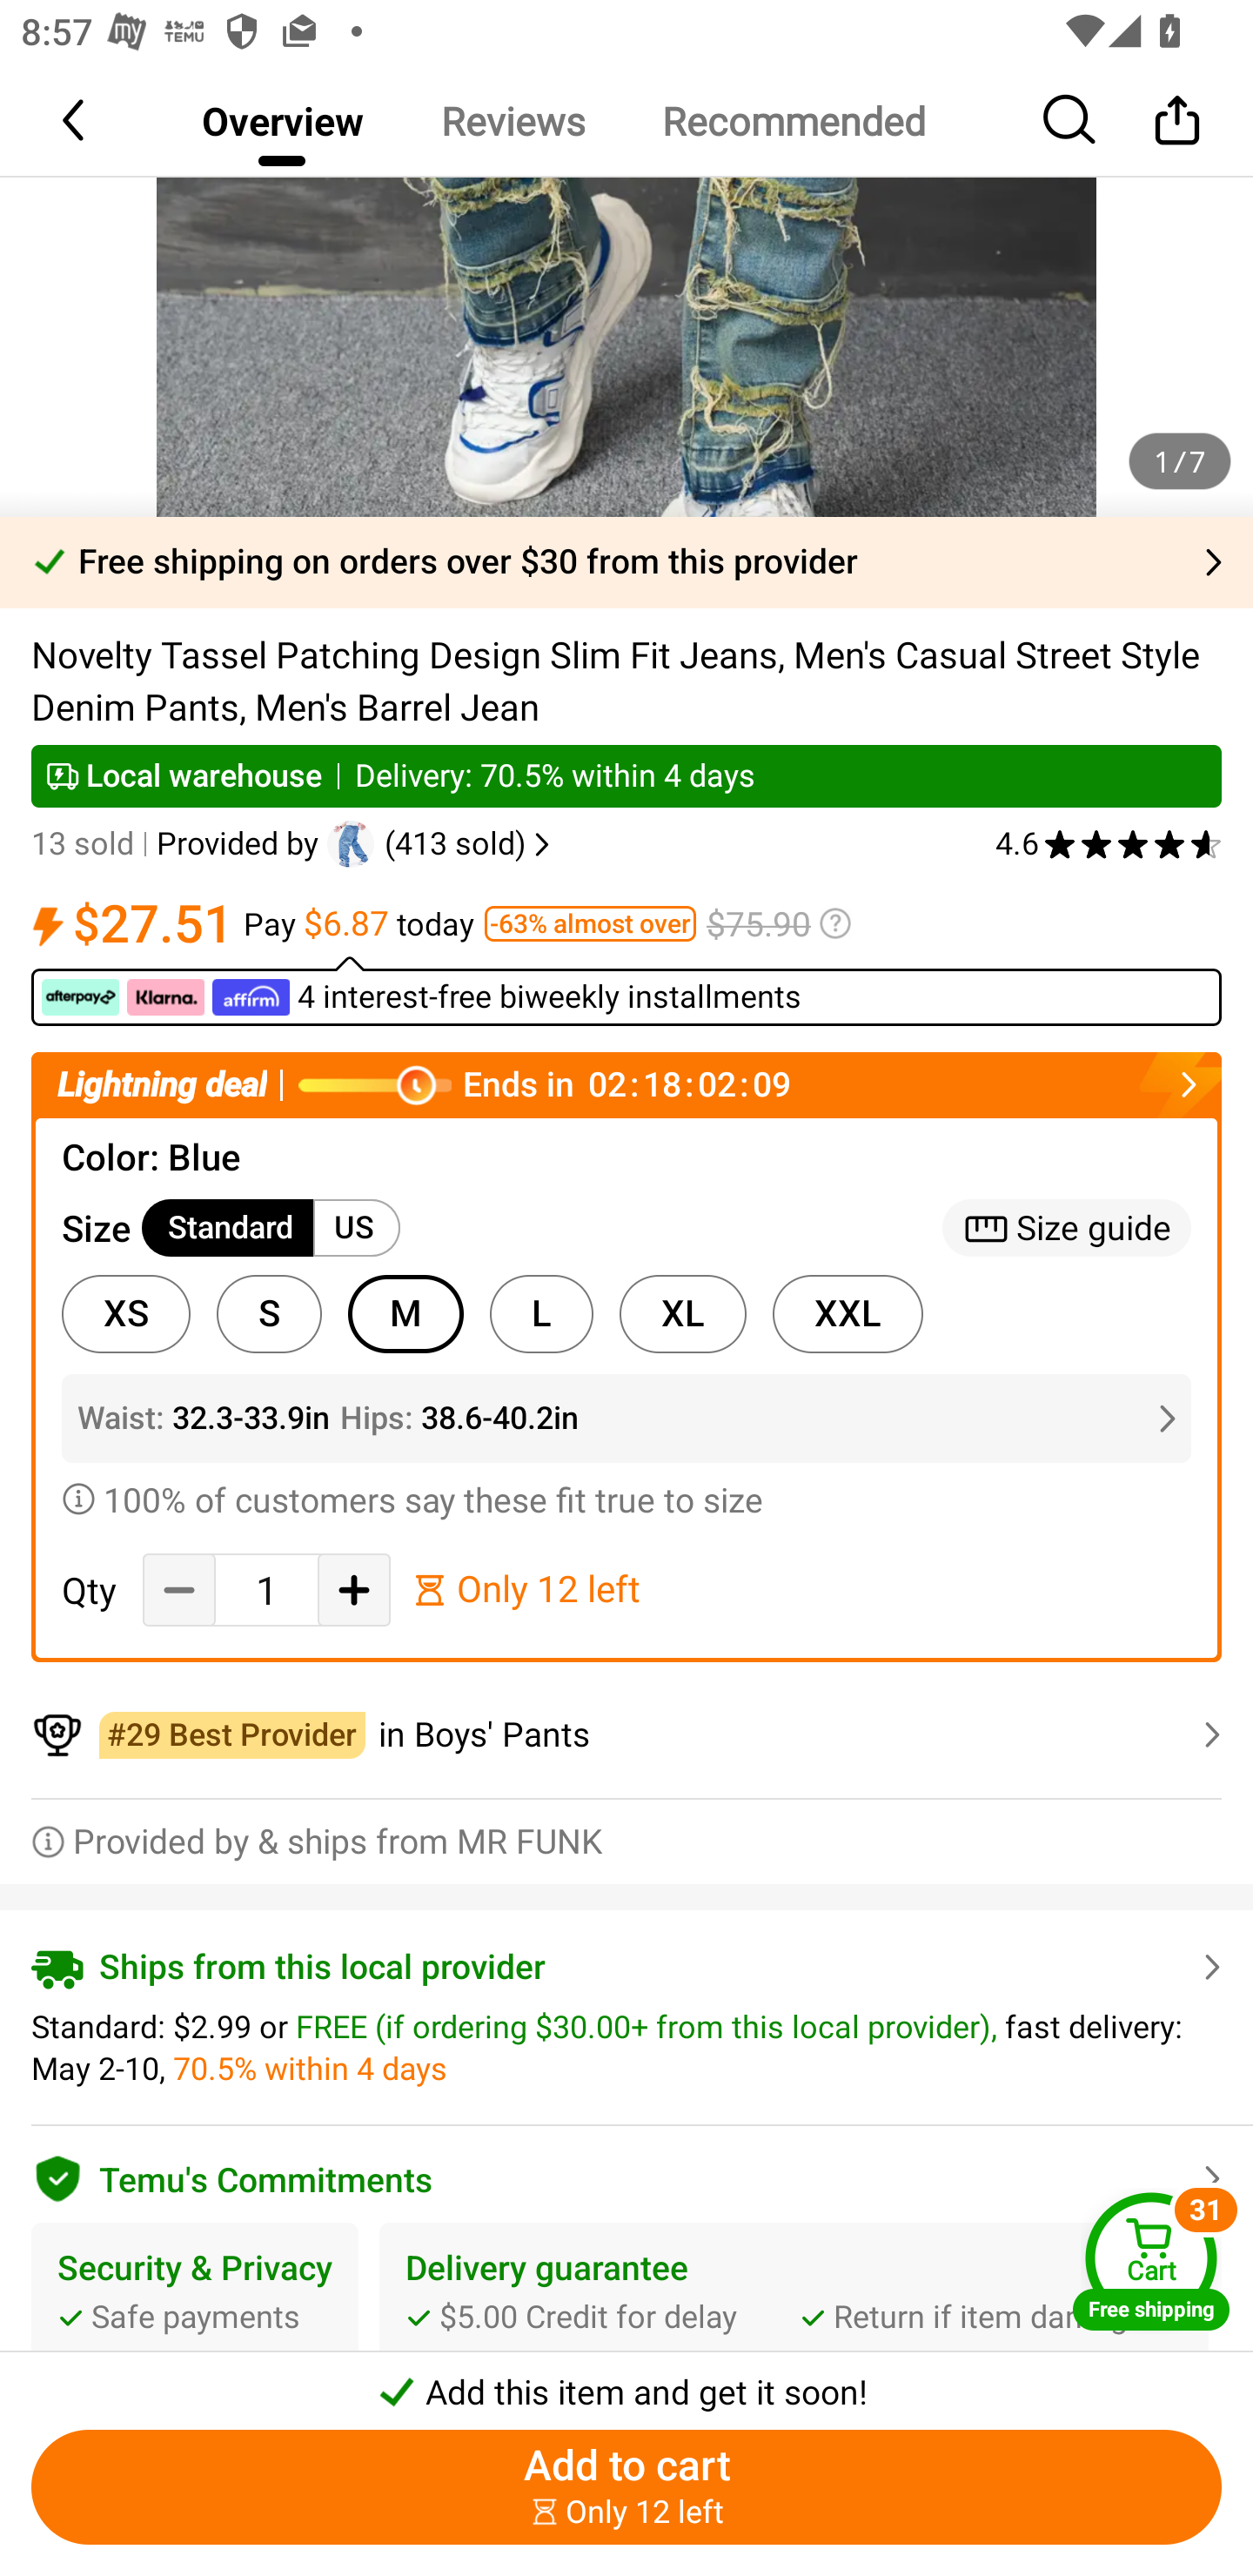 The width and height of the screenshot is (1253, 2576). I want to click on Waist: 32.3-33.9in￼Hips: 38.6-40.2in￼, so click(626, 1418).